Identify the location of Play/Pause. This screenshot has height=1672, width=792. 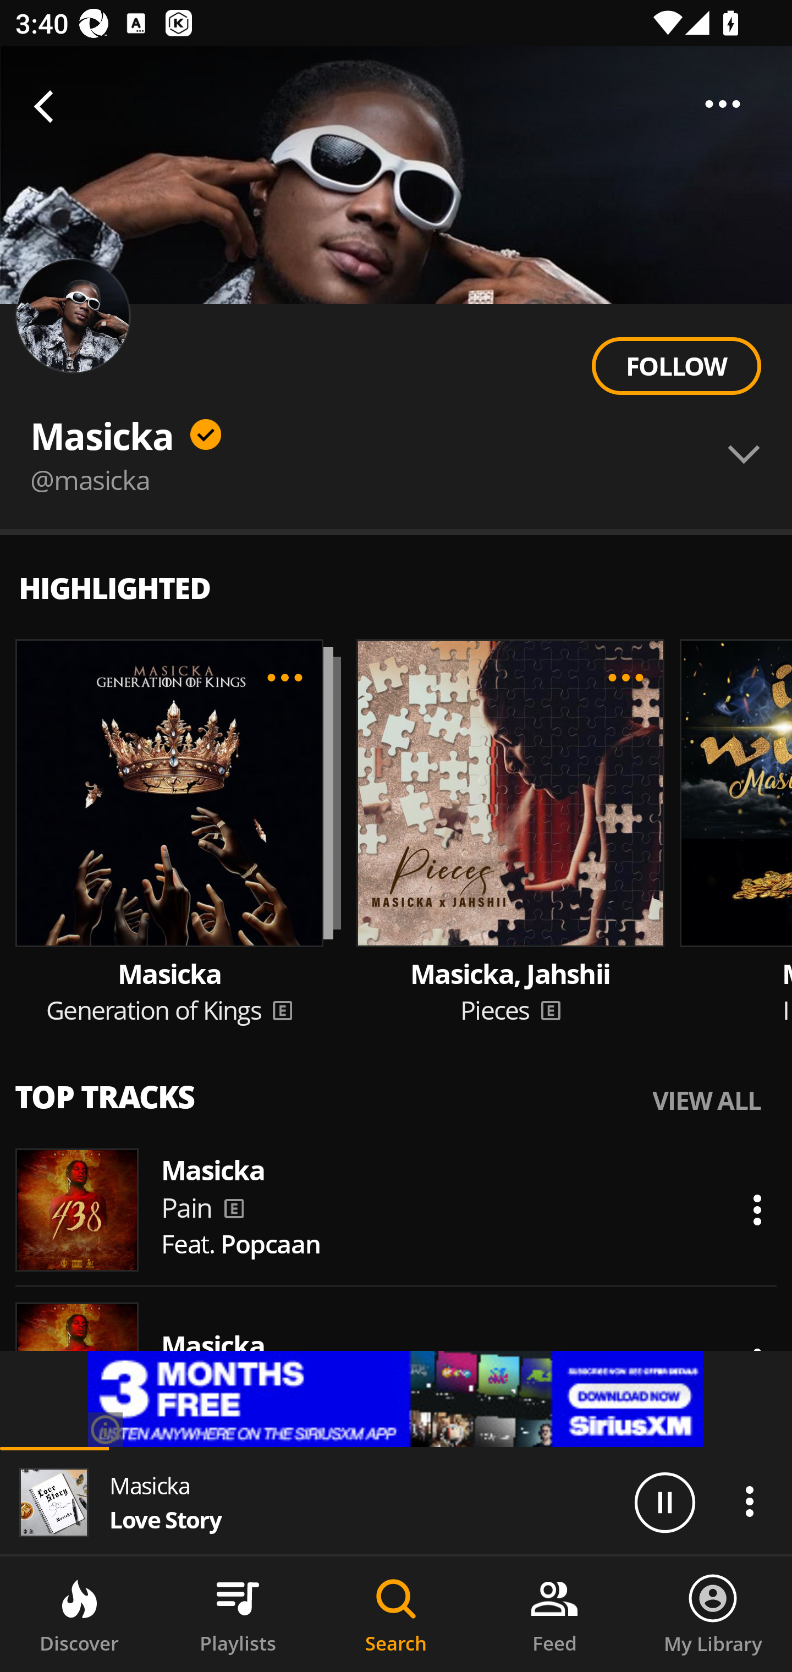
(664, 1502).